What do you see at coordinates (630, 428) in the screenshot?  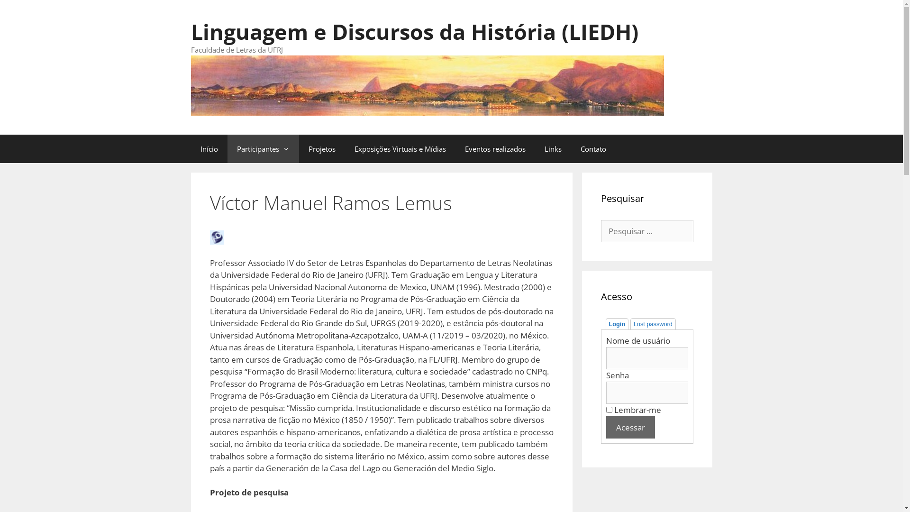 I see `Acessar` at bounding box center [630, 428].